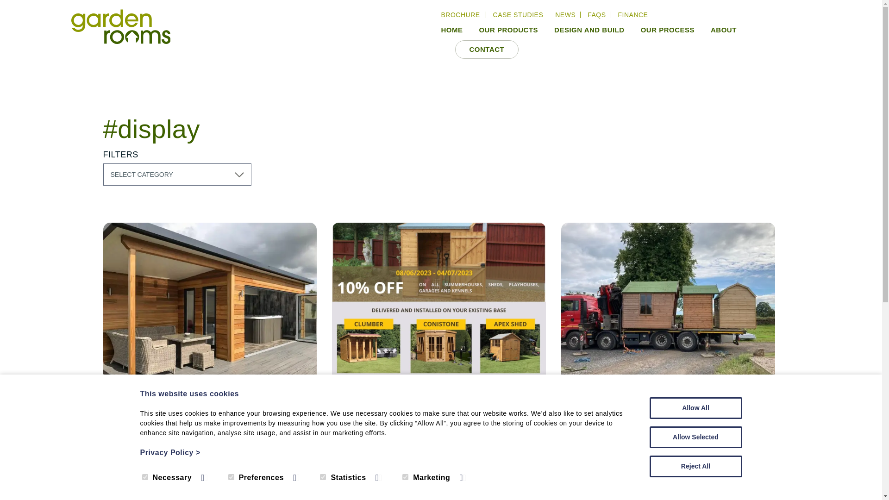 The image size is (889, 500). What do you see at coordinates (660, 31) in the screenshot?
I see `OUR PROCESS` at bounding box center [660, 31].